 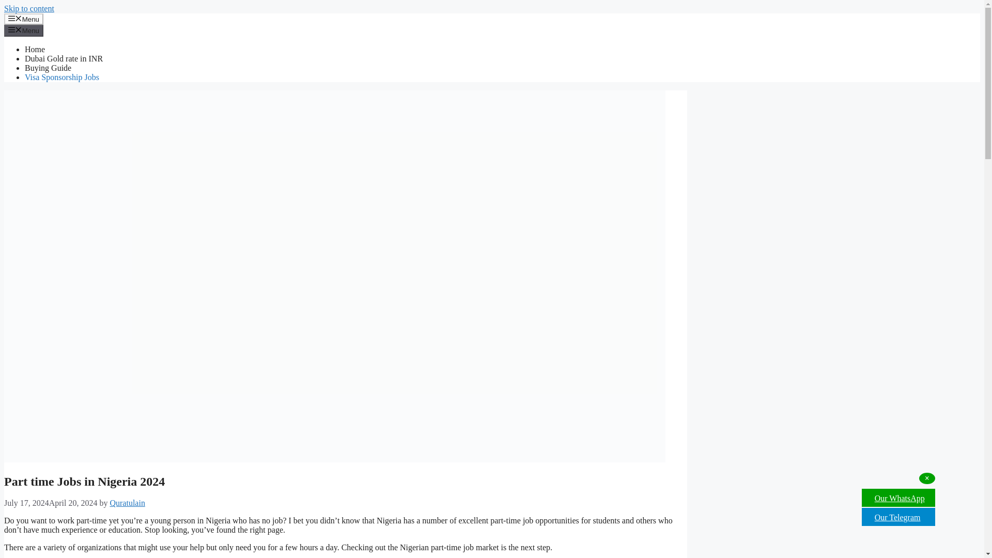 I want to click on Home, so click(x=35, y=49).